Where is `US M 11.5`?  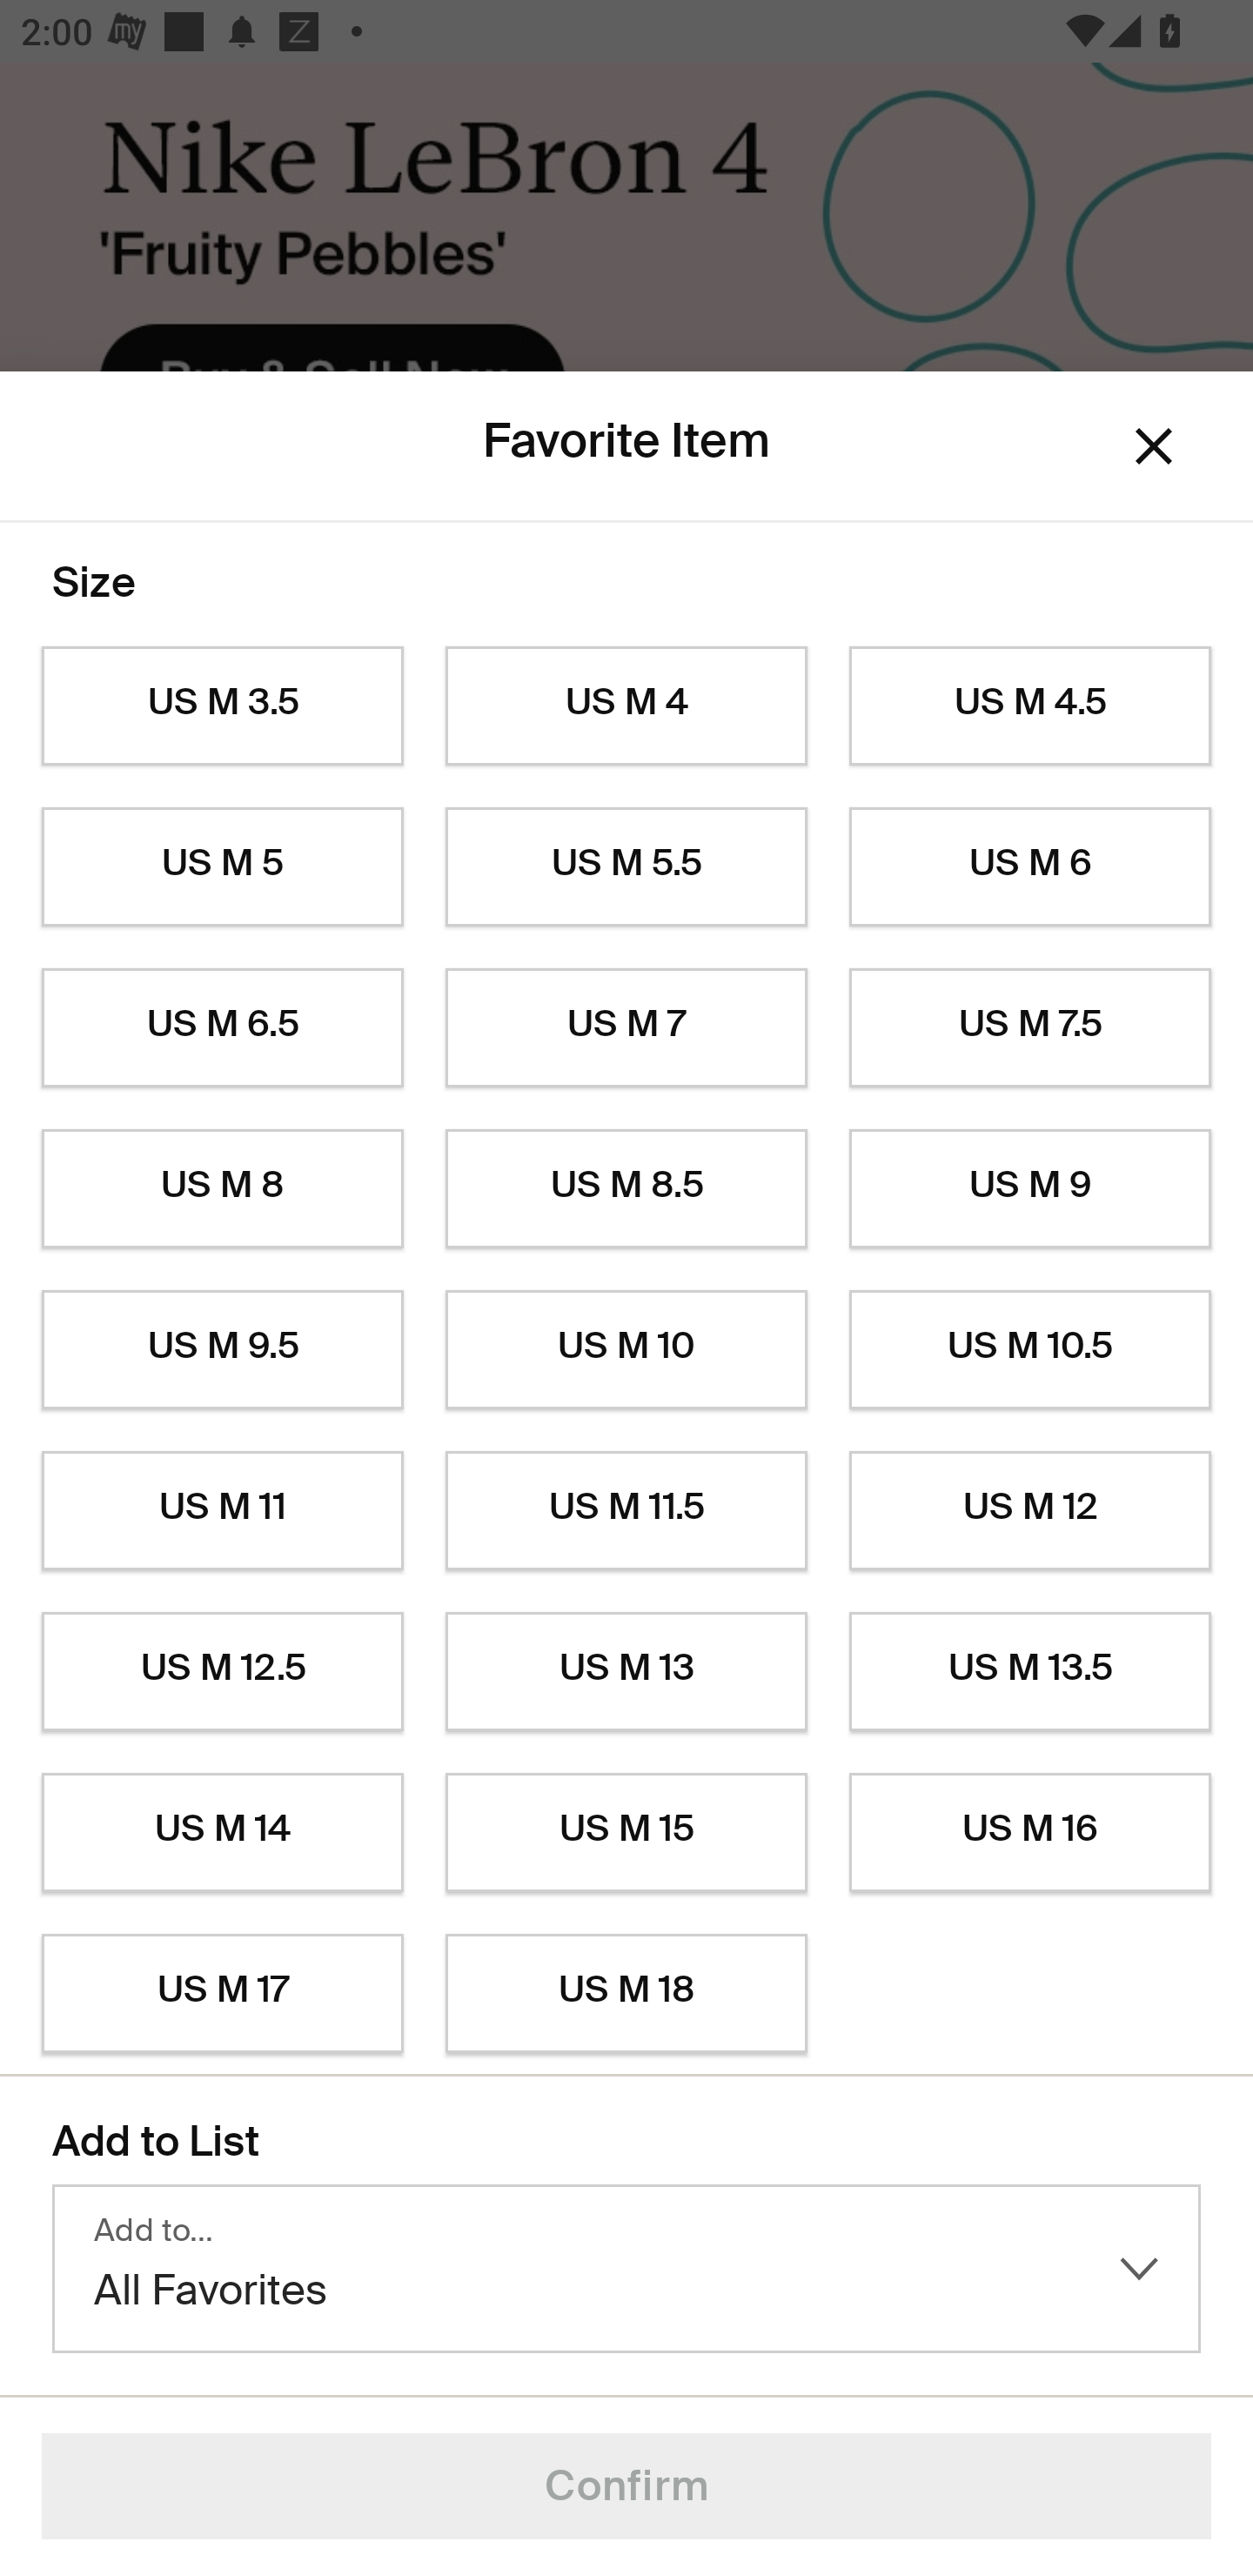
US M 11.5 is located at coordinates (626, 1510).